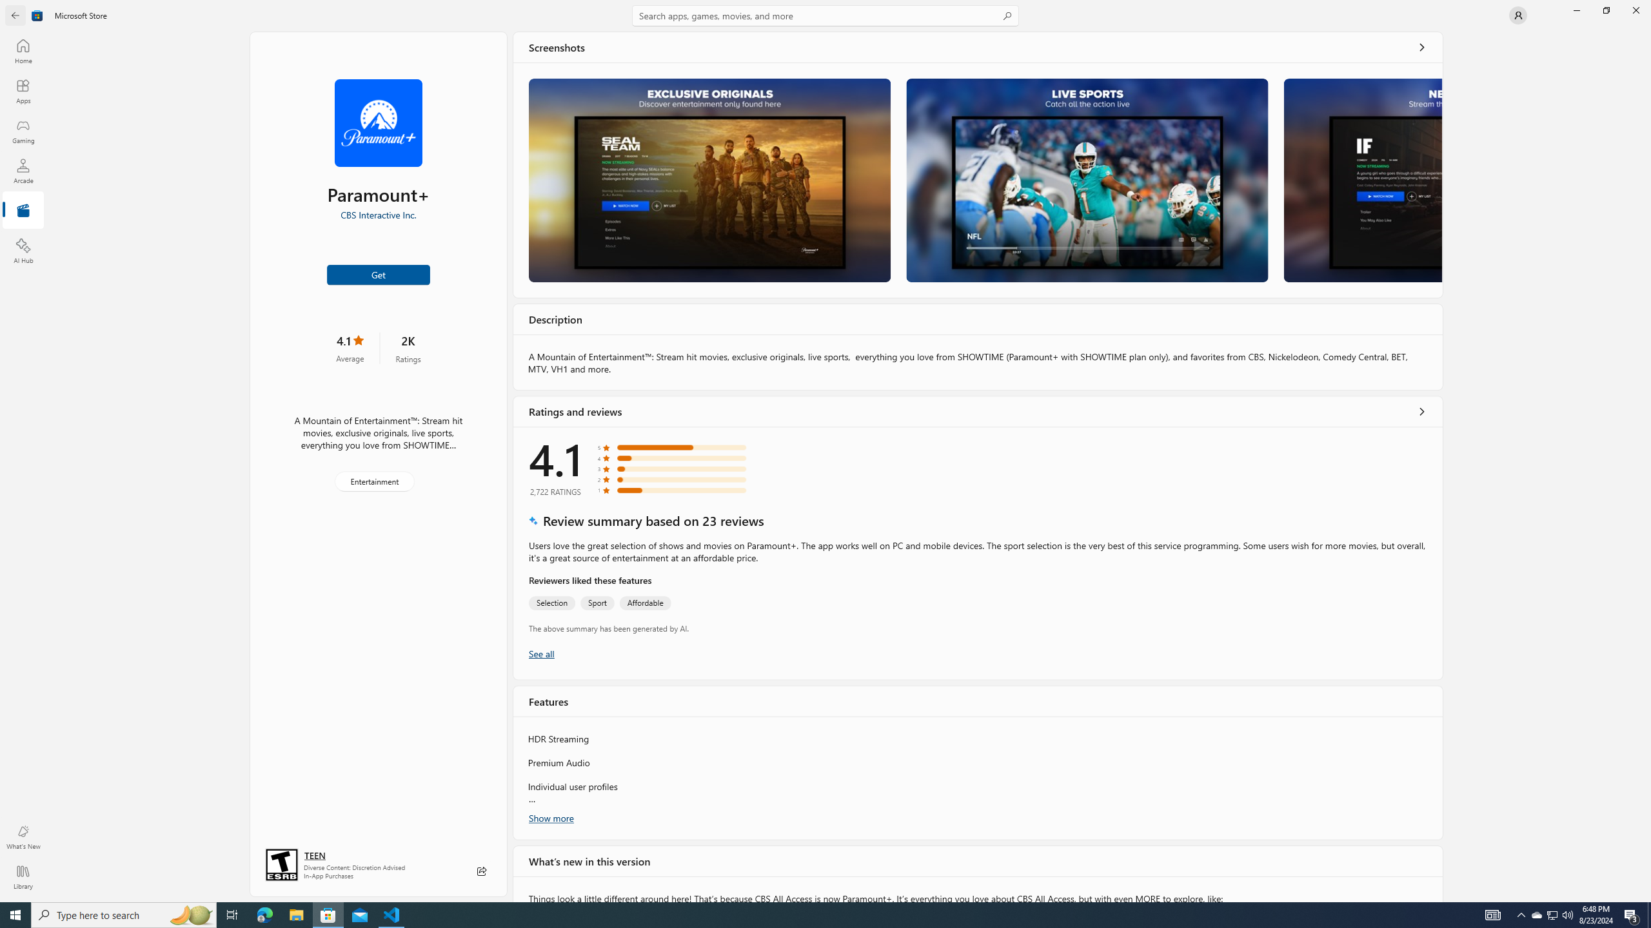 The image size is (1651, 928). Describe the element at coordinates (1087, 180) in the screenshot. I see `Screenshot 2` at that location.